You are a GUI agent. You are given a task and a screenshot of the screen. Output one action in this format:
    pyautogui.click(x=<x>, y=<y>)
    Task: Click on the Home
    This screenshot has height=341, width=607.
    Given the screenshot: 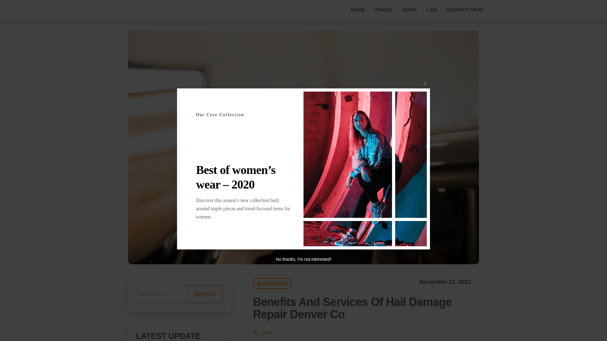 What is the action you would take?
    pyautogui.click(x=358, y=9)
    